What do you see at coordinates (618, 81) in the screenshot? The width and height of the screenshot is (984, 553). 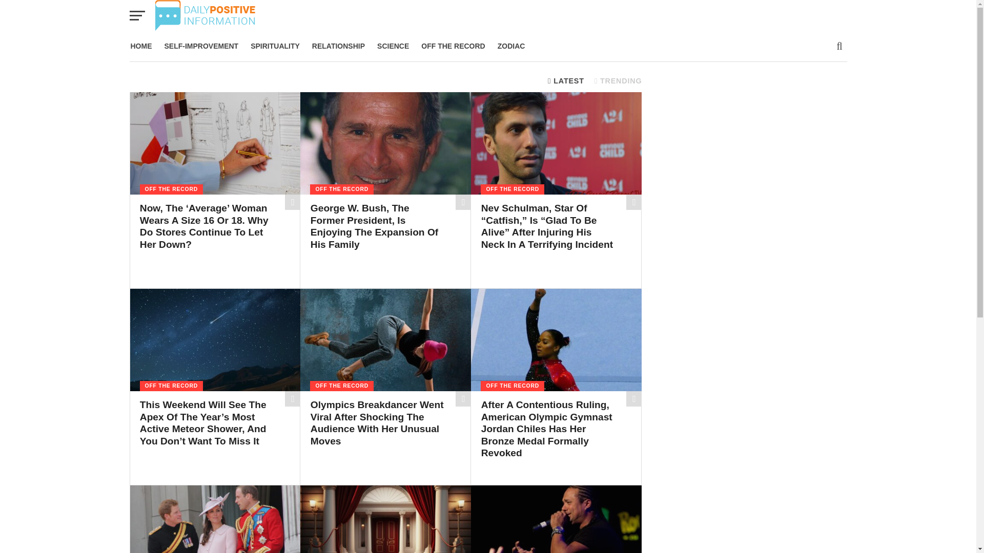 I see `TRENDING` at bounding box center [618, 81].